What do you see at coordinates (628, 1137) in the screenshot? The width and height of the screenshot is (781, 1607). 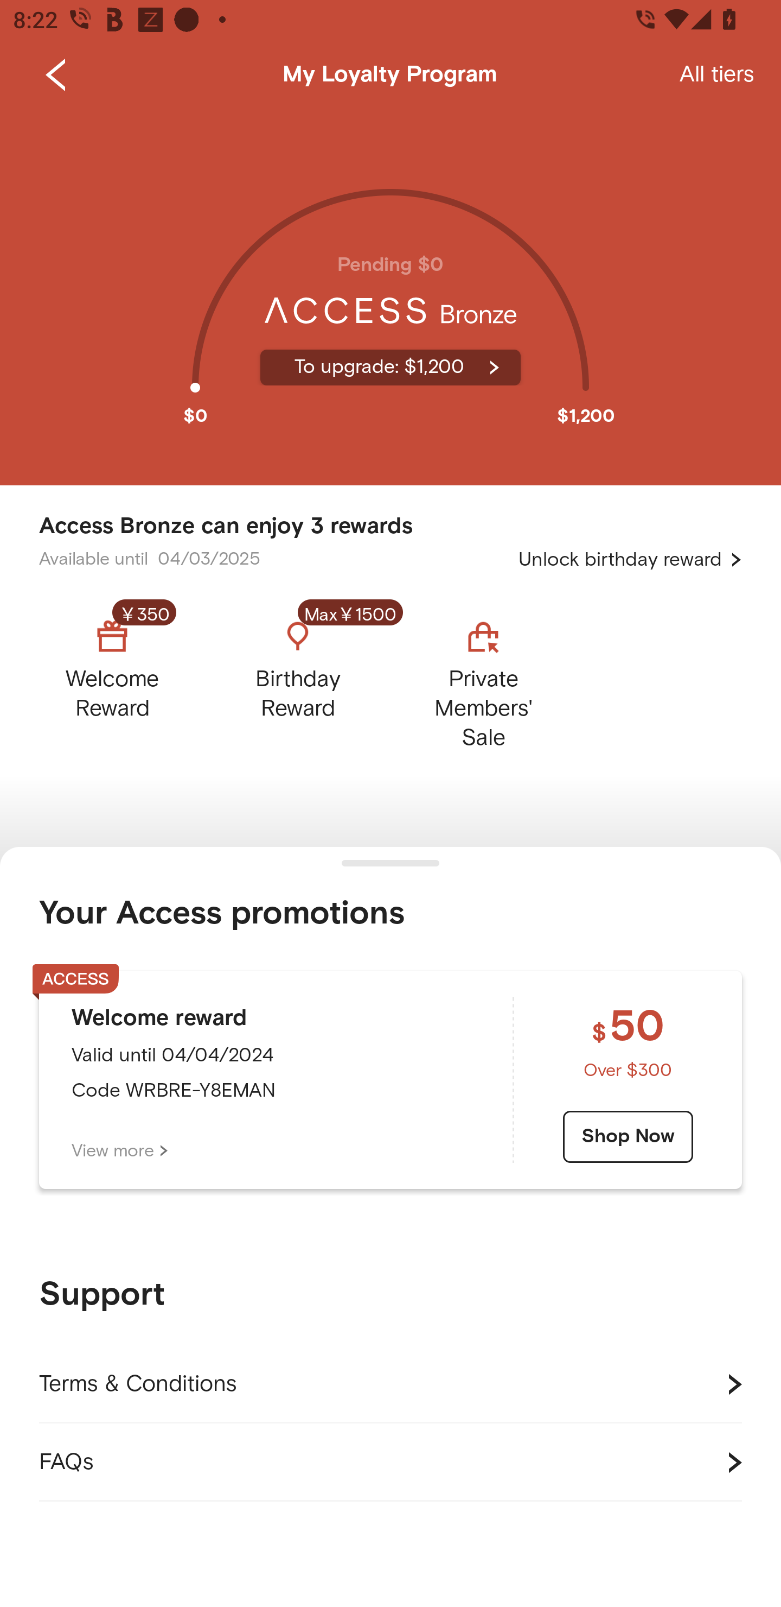 I see `Shop Now` at bounding box center [628, 1137].